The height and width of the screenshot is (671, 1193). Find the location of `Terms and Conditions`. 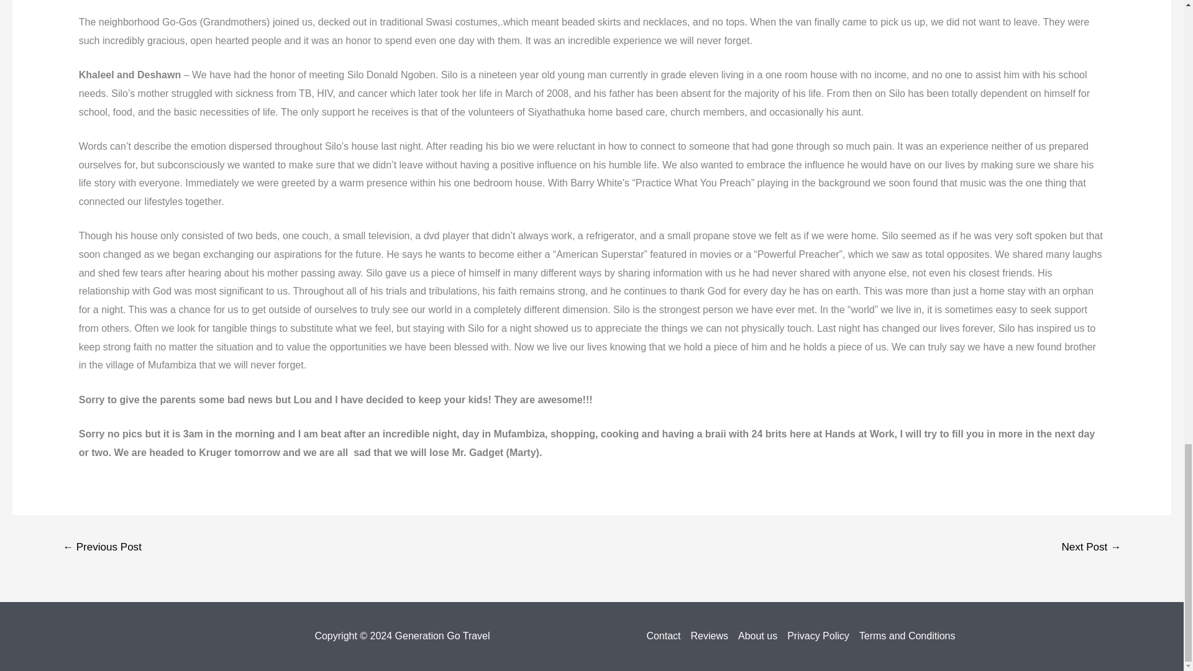

Terms and Conditions is located at coordinates (905, 636).